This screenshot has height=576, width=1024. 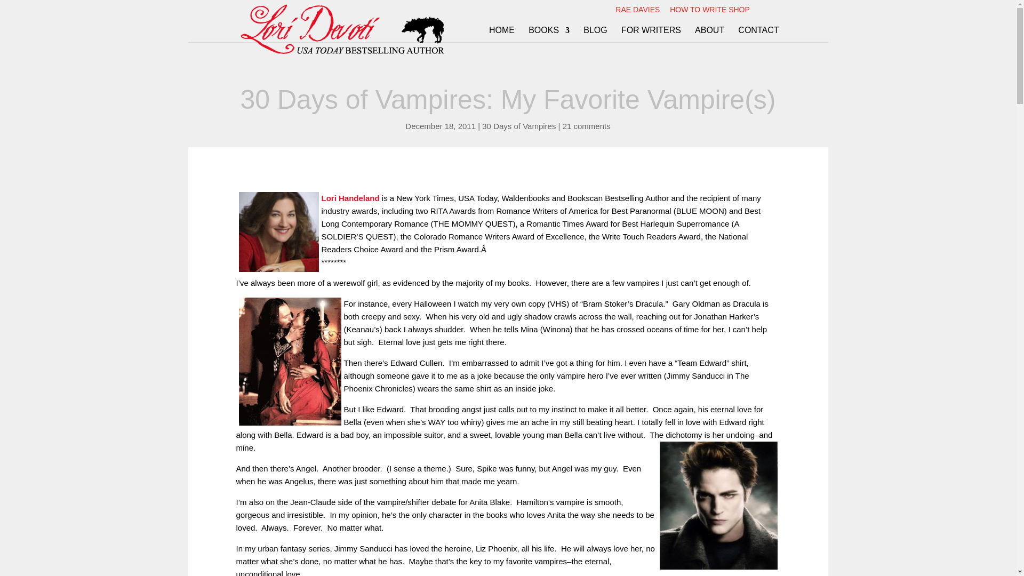 What do you see at coordinates (502, 34) in the screenshot?
I see `HOME` at bounding box center [502, 34].